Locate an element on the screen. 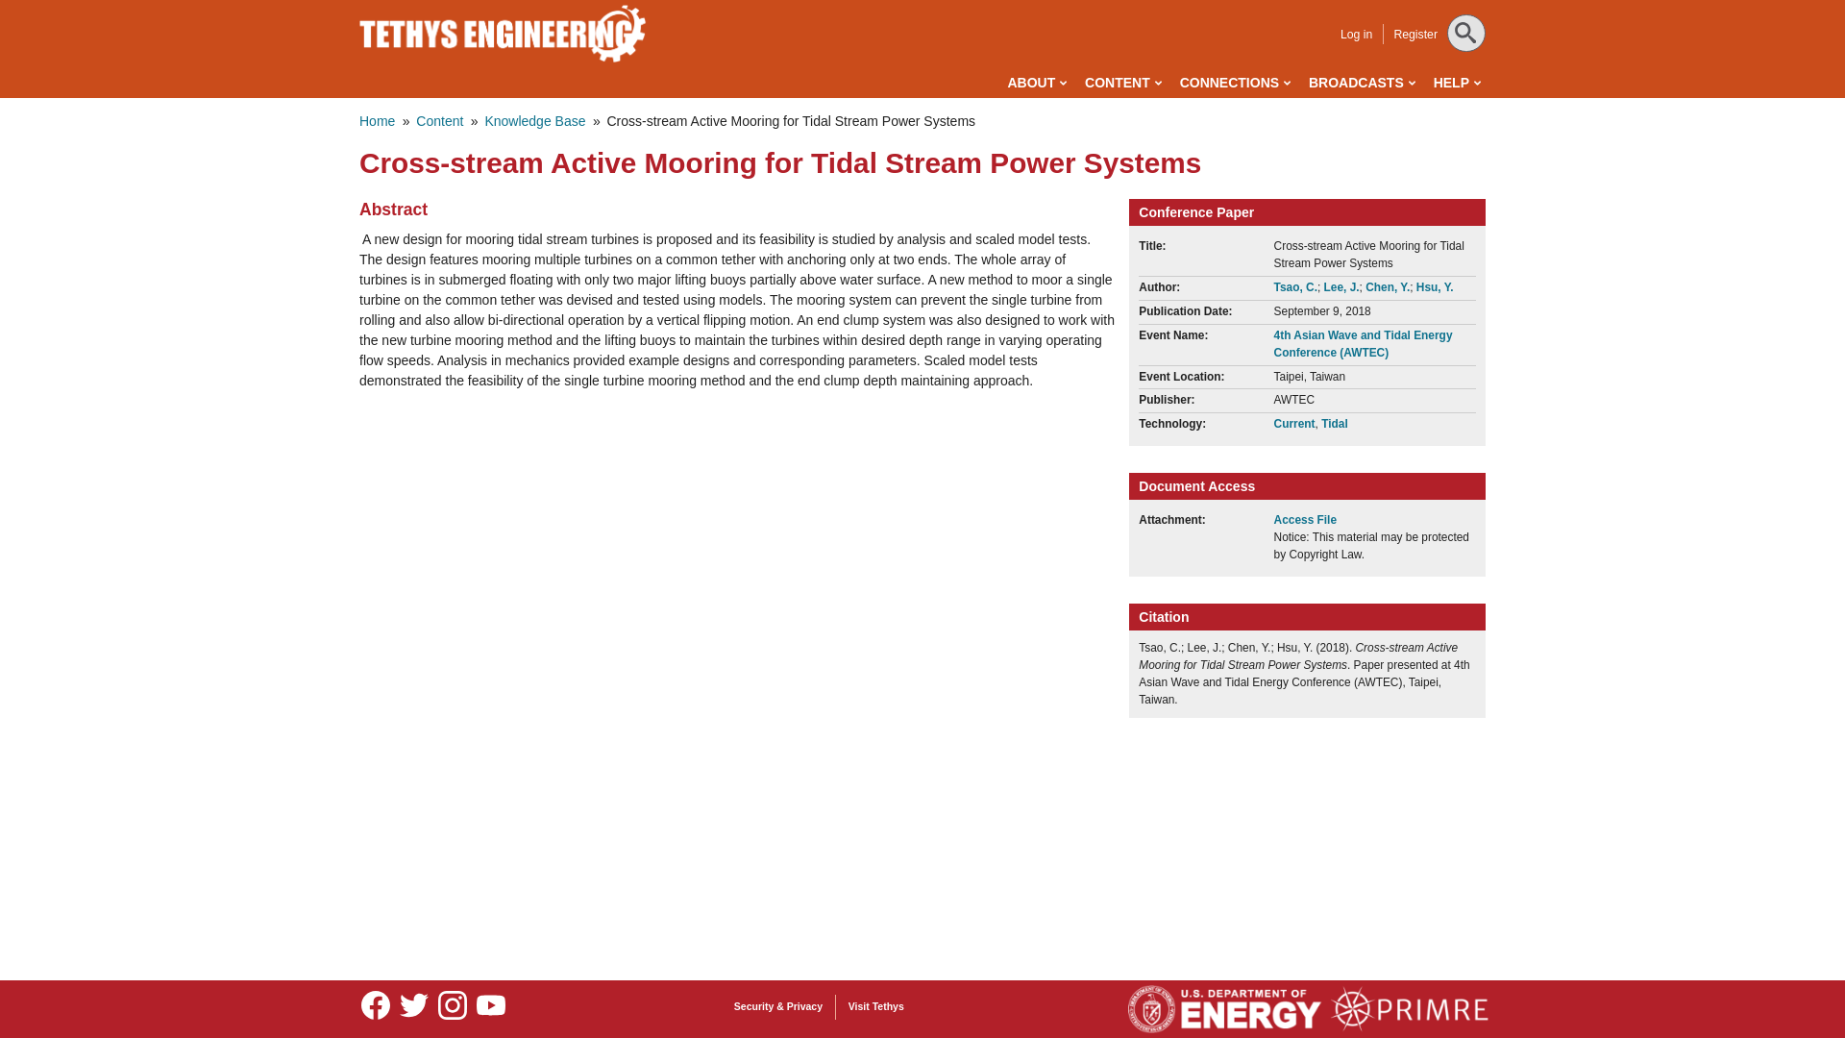  Current is located at coordinates (1294, 424).